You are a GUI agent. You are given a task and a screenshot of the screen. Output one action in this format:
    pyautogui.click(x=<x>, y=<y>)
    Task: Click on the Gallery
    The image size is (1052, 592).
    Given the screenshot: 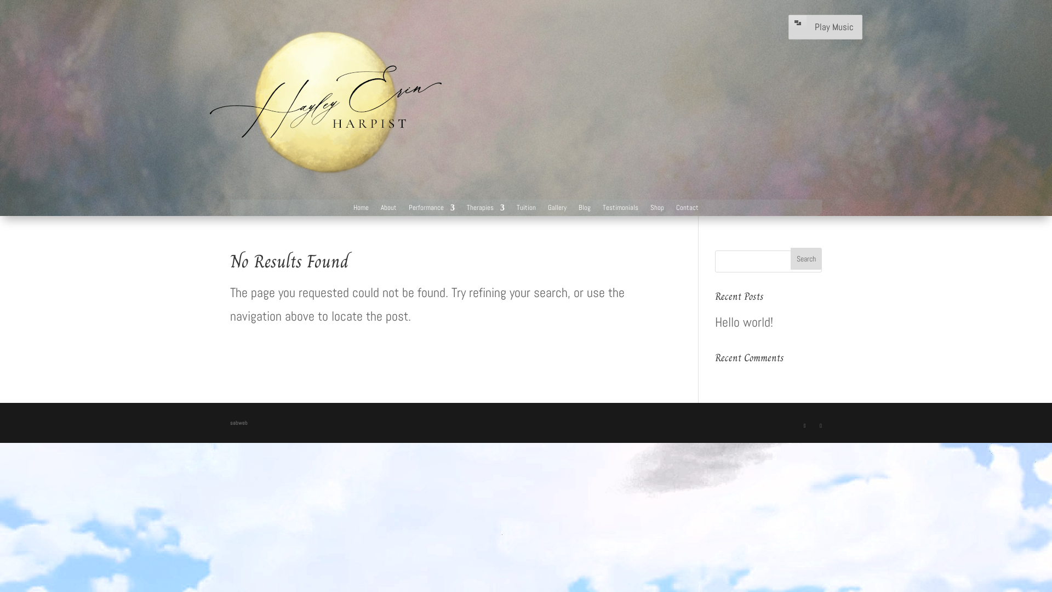 What is the action you would take?
    pyautogui.click(x=557, y=210)
    